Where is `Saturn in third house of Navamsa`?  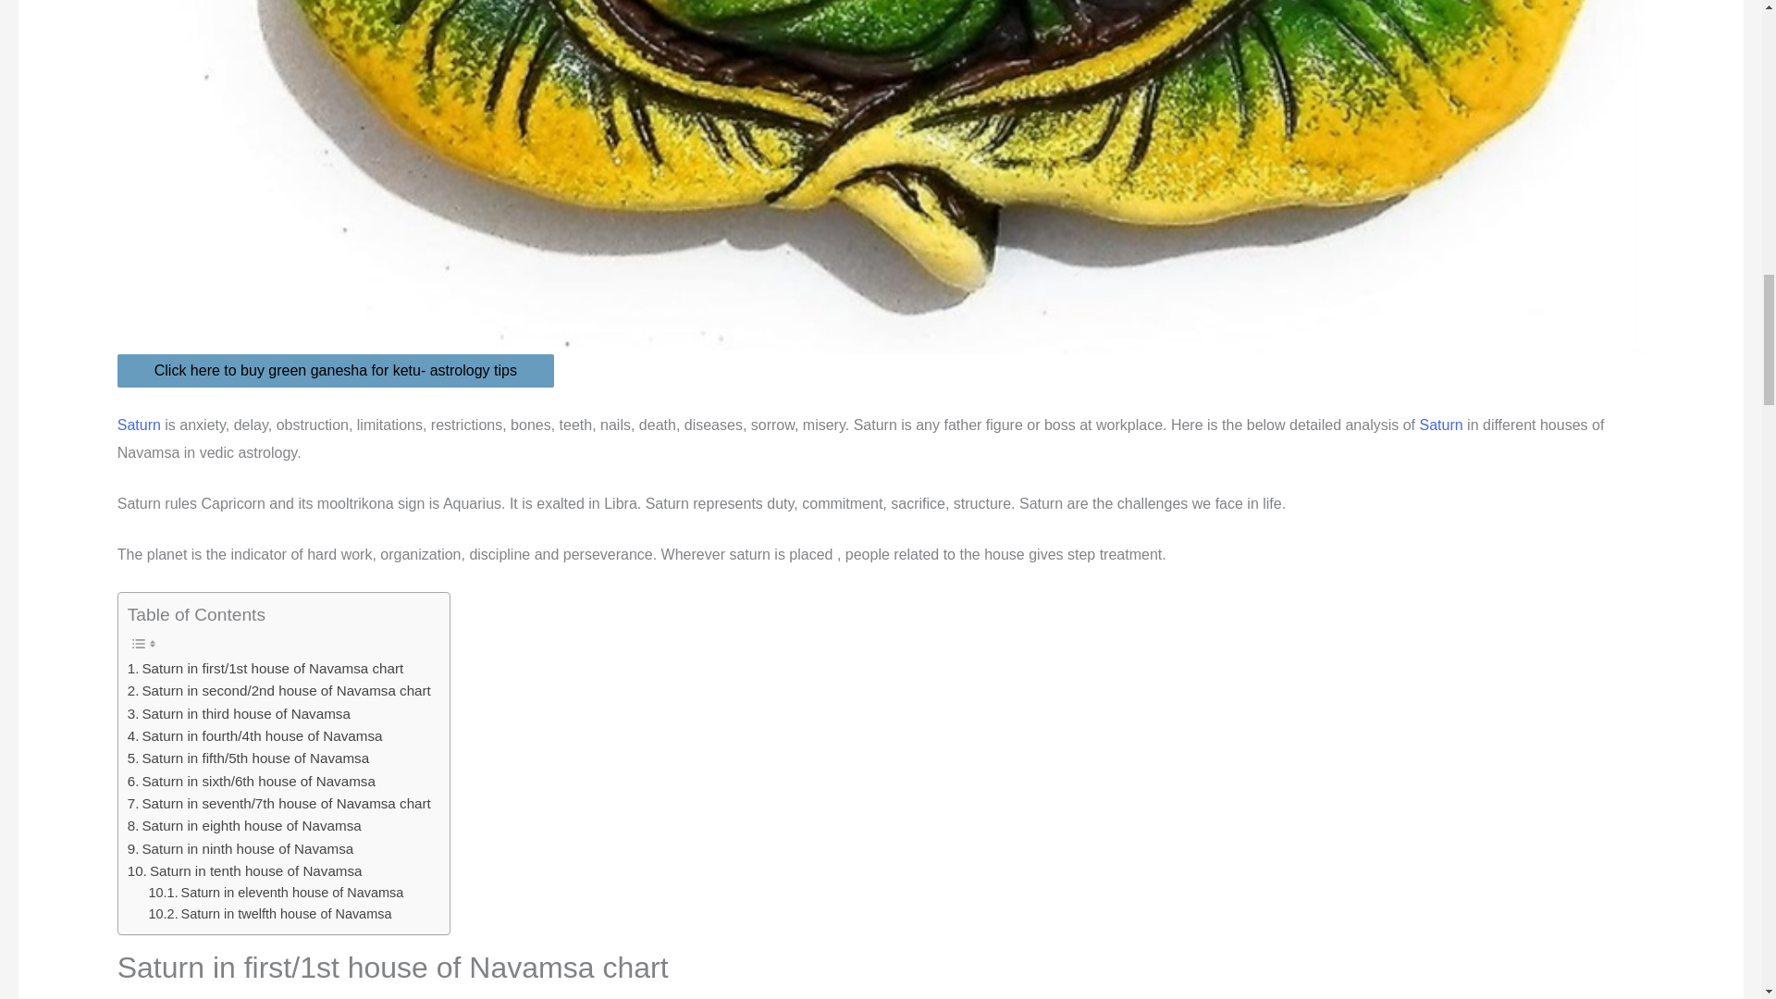 Saturn in third house of Navamsa is located at coordinates (239, 714).